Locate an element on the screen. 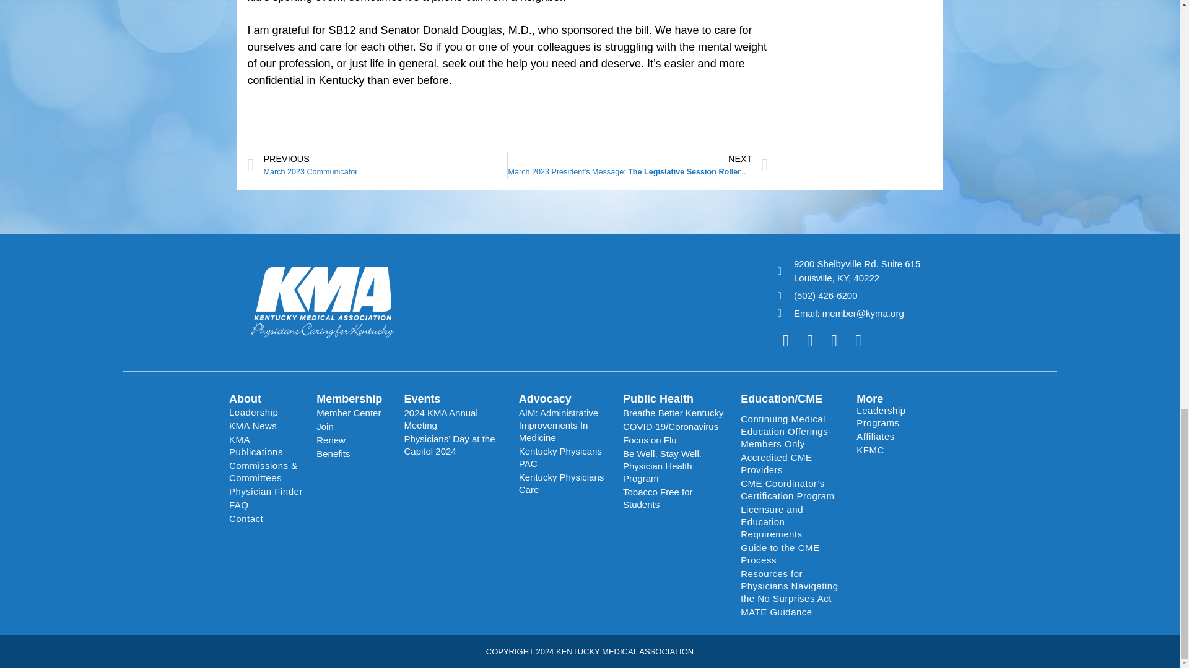 The image size is (1189, 668). Physician Finder is located at coordinates (266, 491).